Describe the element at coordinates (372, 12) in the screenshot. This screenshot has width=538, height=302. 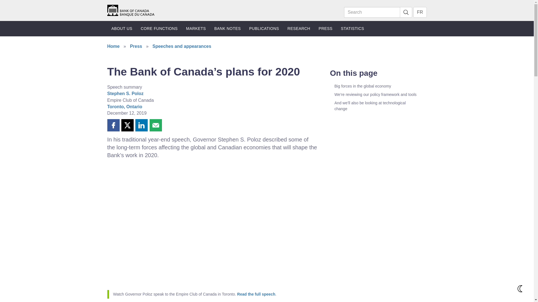
I see `Search` at that location.